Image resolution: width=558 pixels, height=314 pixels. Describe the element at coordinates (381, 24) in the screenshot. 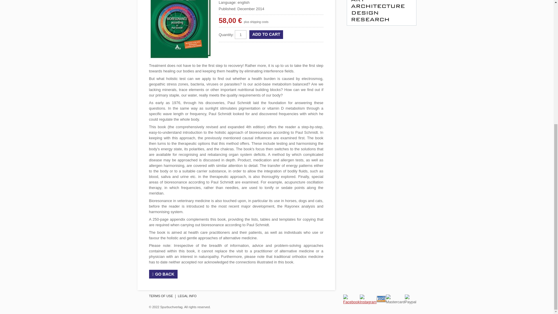

I see `Art Architecture Design Research` at that location.